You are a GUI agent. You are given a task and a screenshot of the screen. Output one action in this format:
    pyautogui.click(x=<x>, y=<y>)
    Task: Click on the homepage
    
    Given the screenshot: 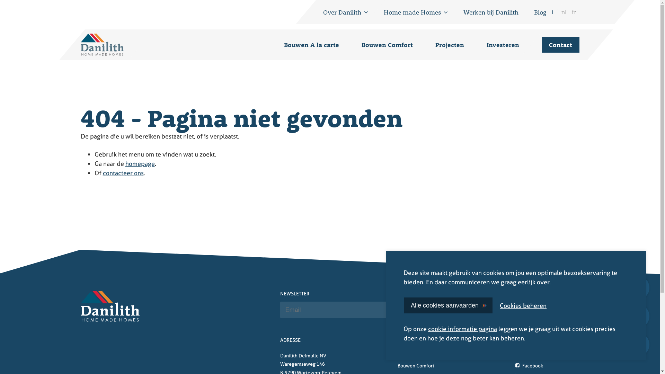 What is the action you would take?
    pyautogui.click(x=140, y=163)
    